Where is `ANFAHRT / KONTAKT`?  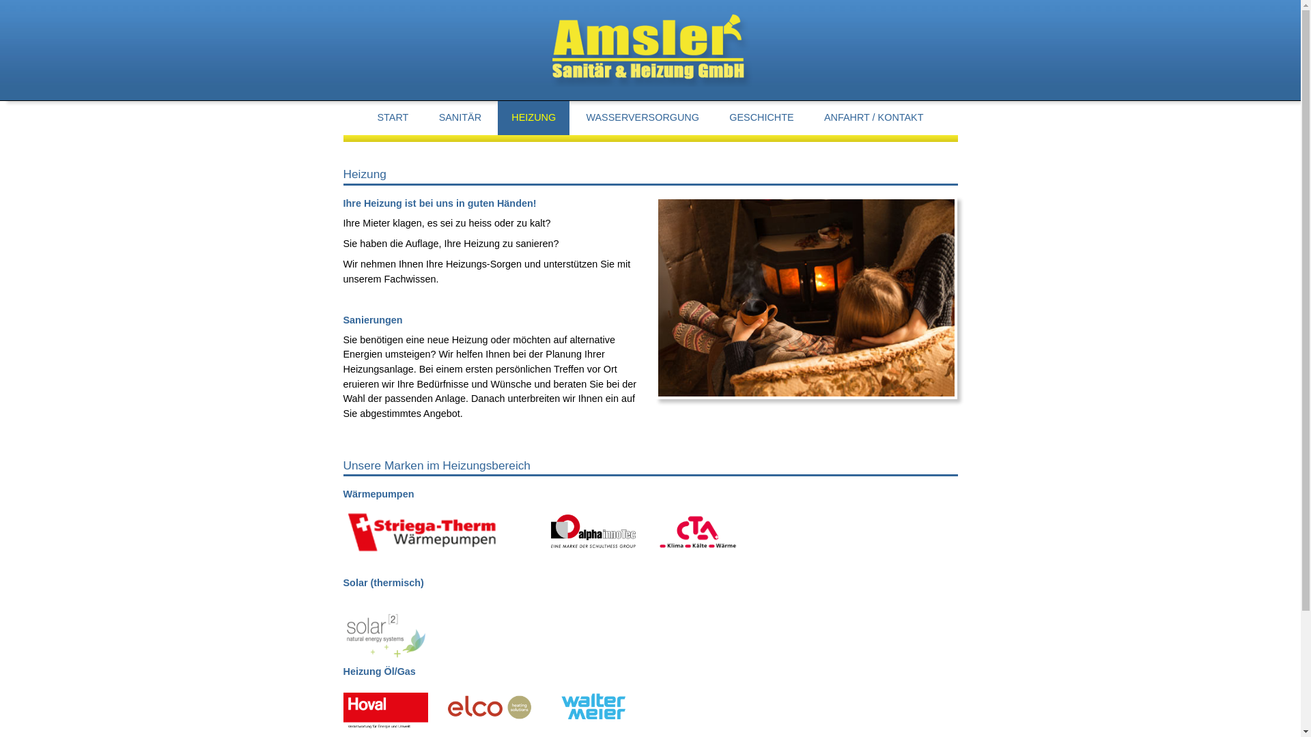
ANFAHRT / KONTAKT is located at coordinates (874, 117).